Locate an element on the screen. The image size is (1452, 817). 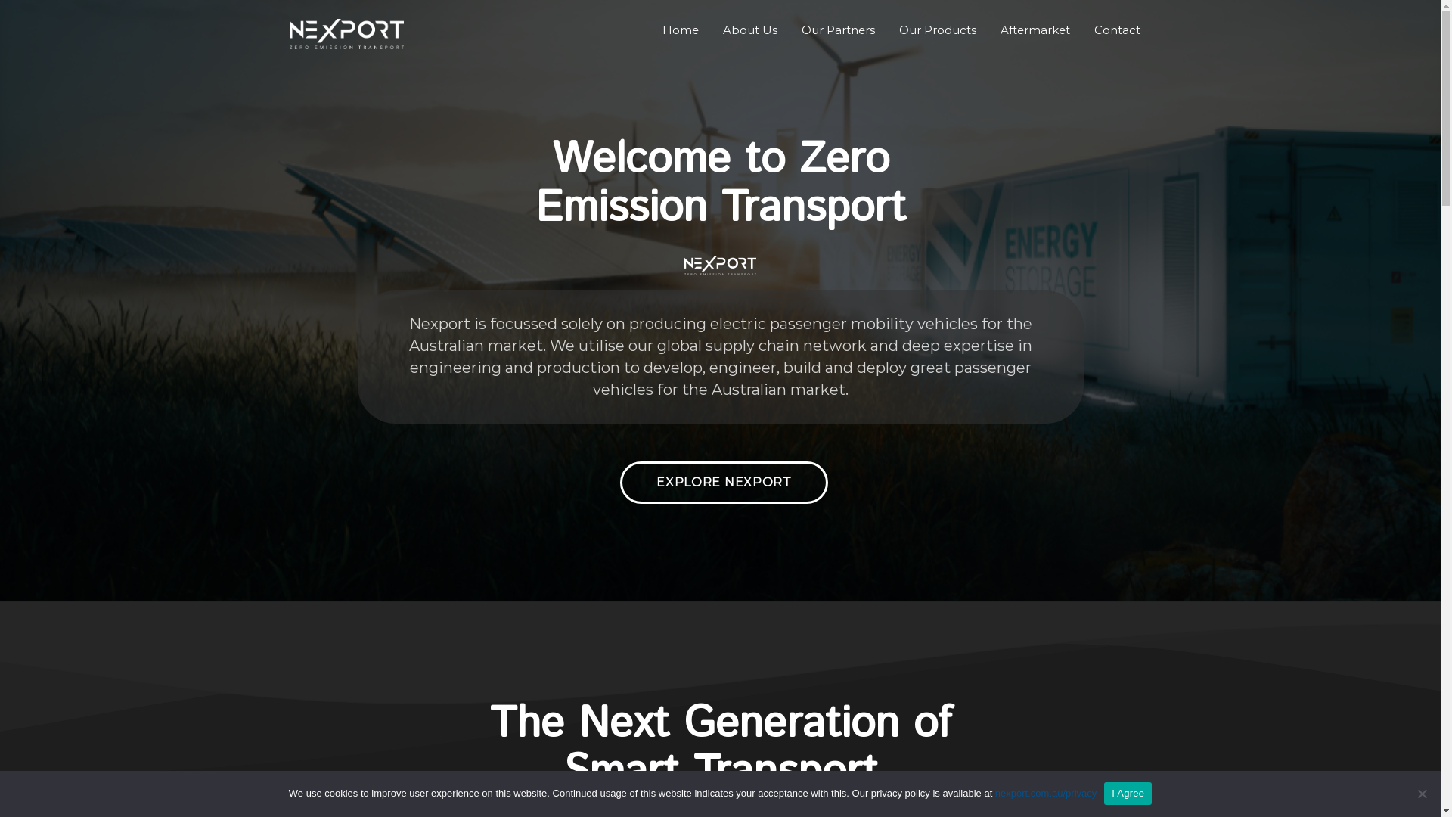
I Agree is located at coordinates (1128, 794).